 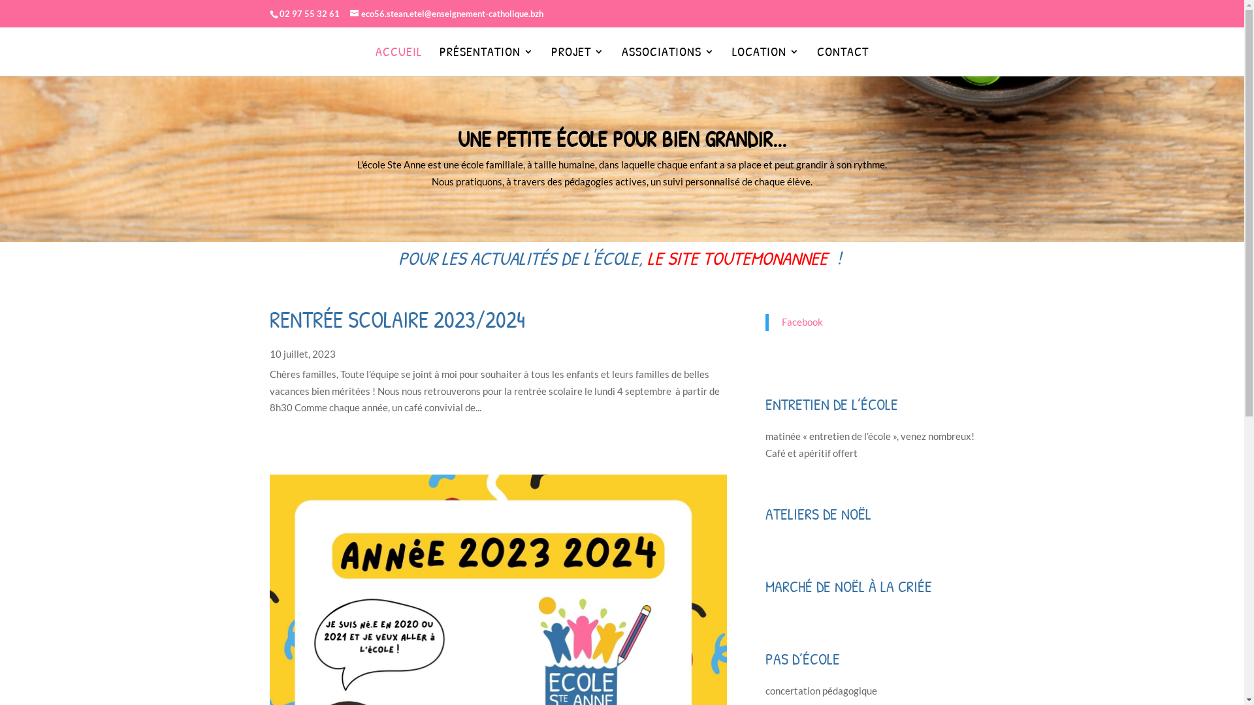 I want to click on ASSOCIATIONS, so click(x=668, y=59).